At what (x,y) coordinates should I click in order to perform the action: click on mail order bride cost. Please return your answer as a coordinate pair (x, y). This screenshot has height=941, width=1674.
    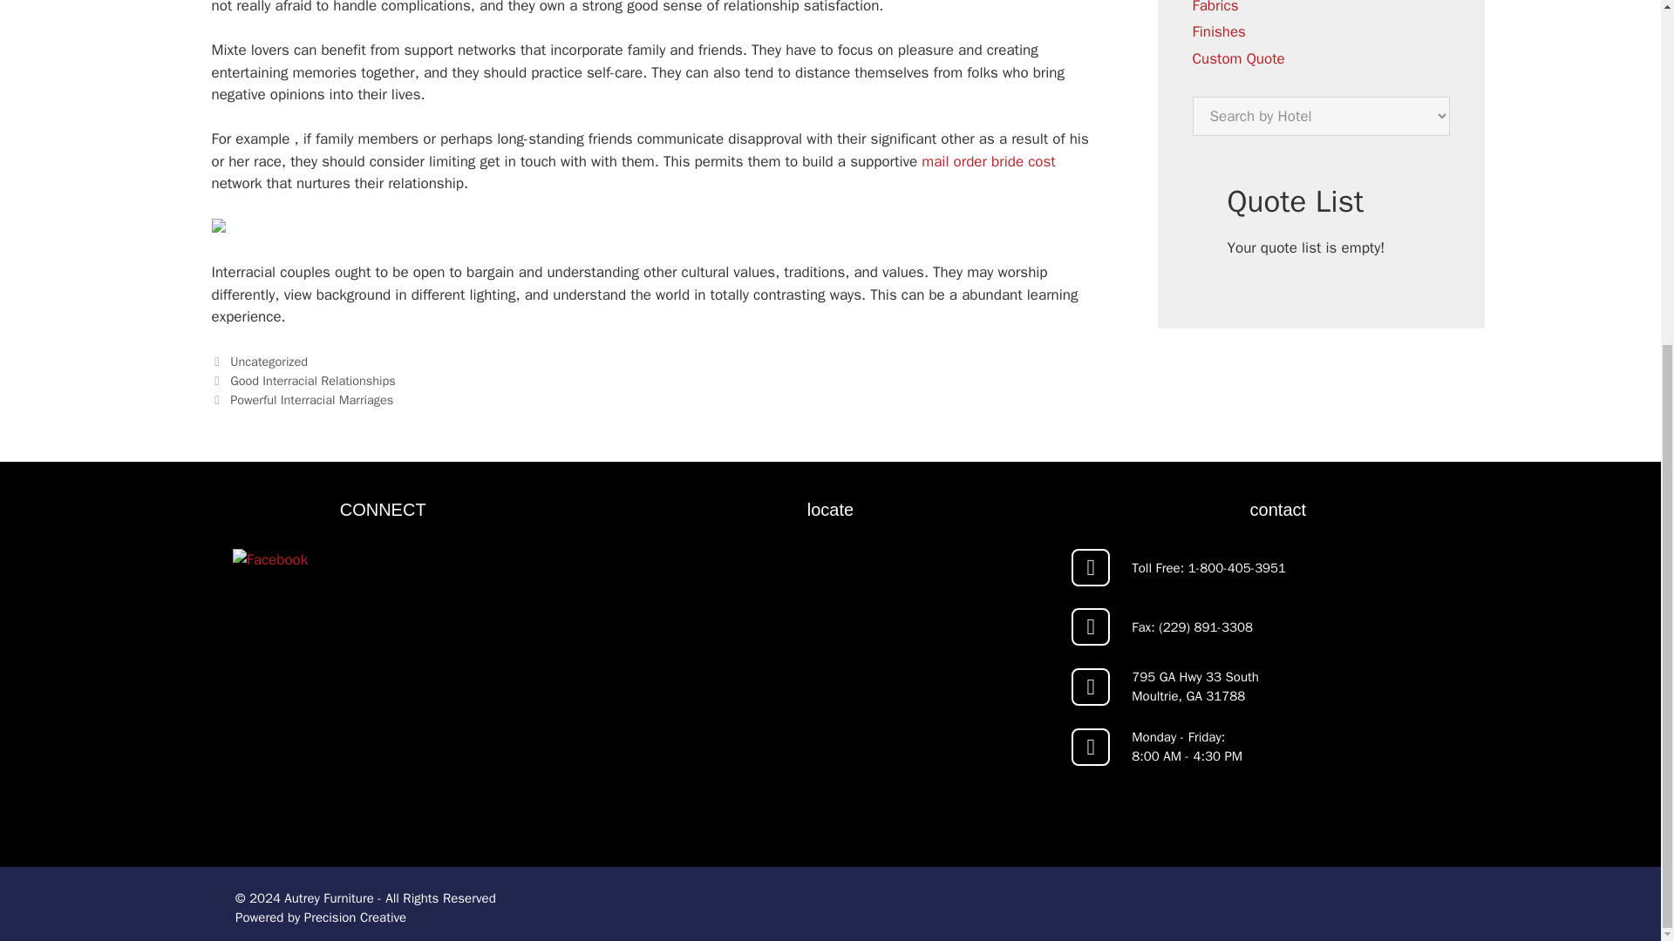
    Looking at the image, I should click on (988, 160).